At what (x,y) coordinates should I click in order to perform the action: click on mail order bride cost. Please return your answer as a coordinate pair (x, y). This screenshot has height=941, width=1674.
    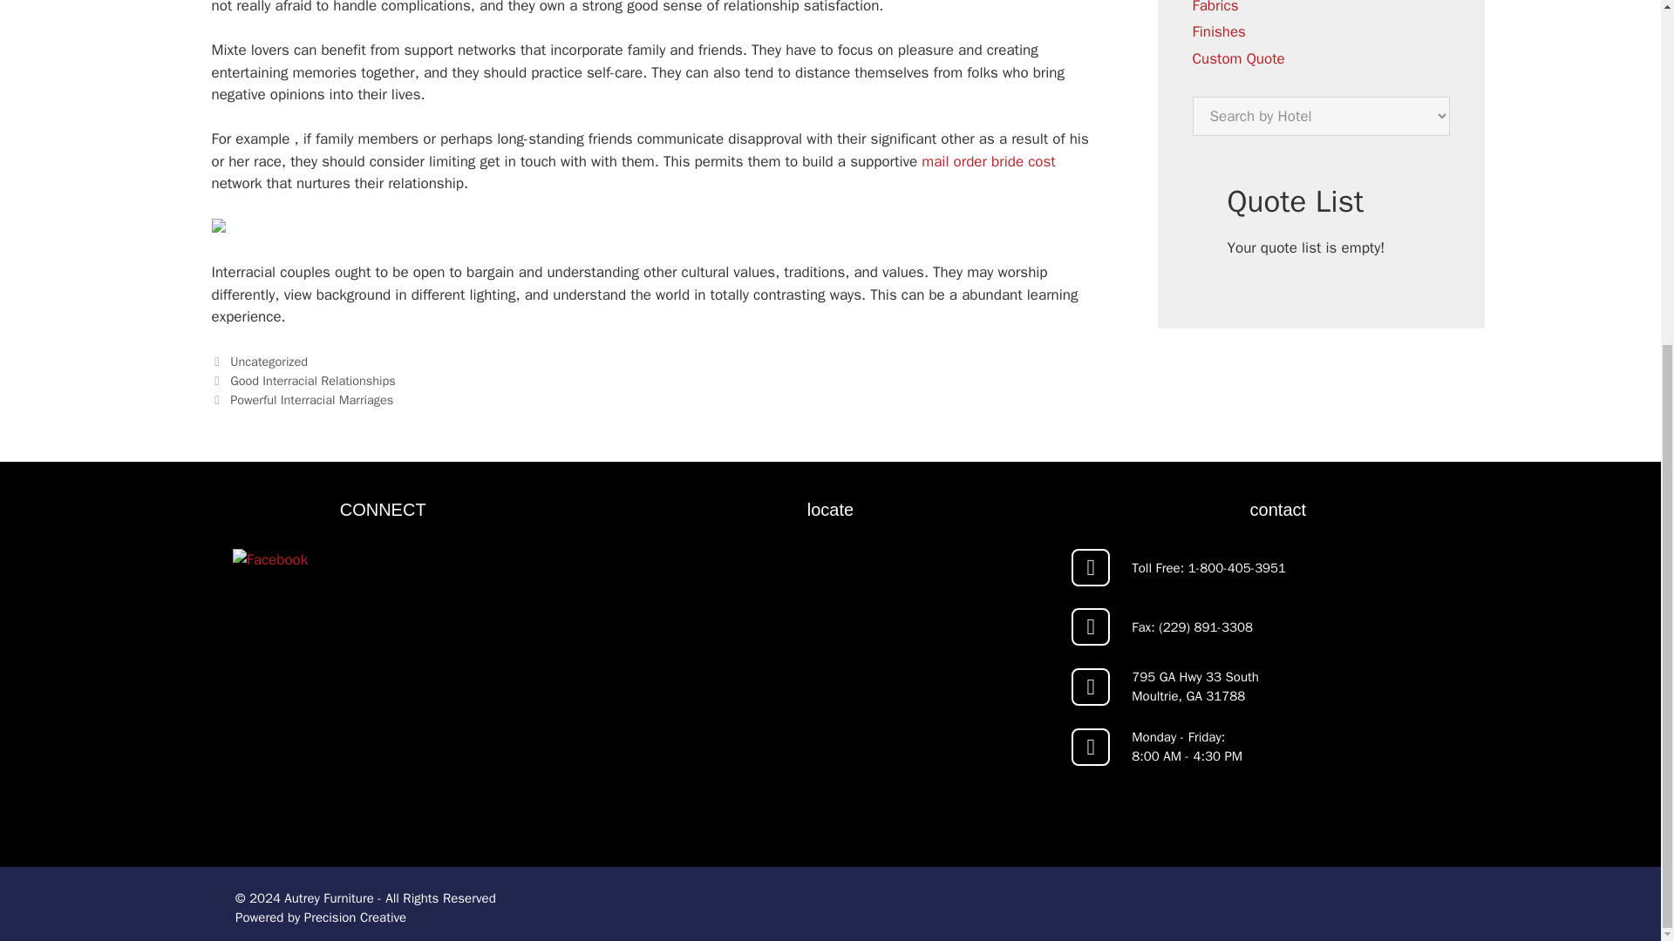
    Looking at the image, I should click on (988, 160).